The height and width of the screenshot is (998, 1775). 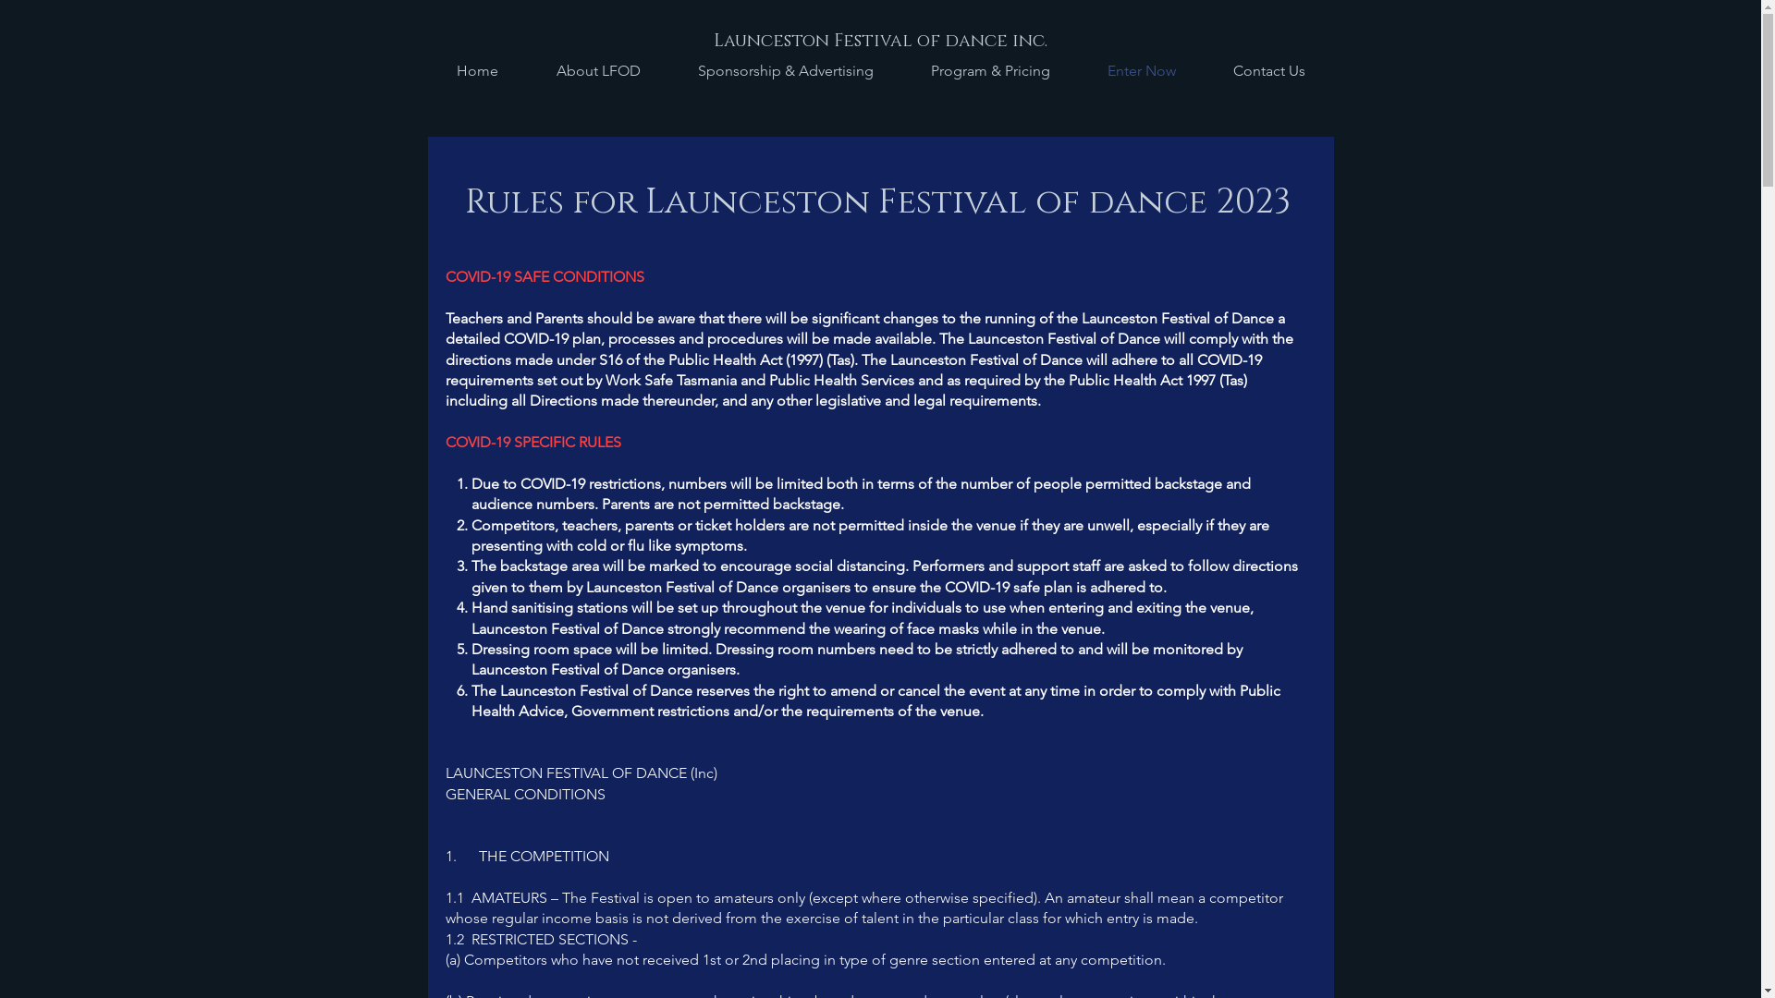 I want to click on Contact Us, so click(x=1268, y=71).